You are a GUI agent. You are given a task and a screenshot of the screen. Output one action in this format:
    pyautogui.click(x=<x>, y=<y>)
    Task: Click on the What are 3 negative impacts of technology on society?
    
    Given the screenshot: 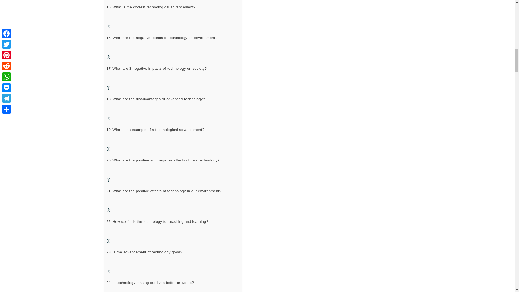 What is the action you would take?
    pyautogui.click(x=156, y=68)
    